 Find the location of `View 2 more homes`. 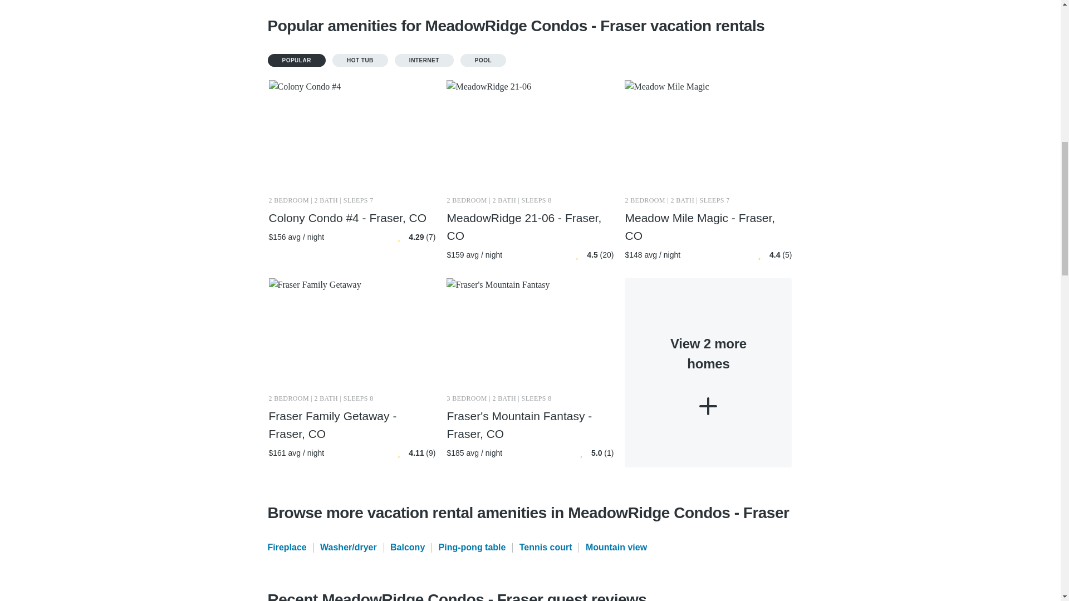

View 2 more homes is located at coordinates (708, 373).